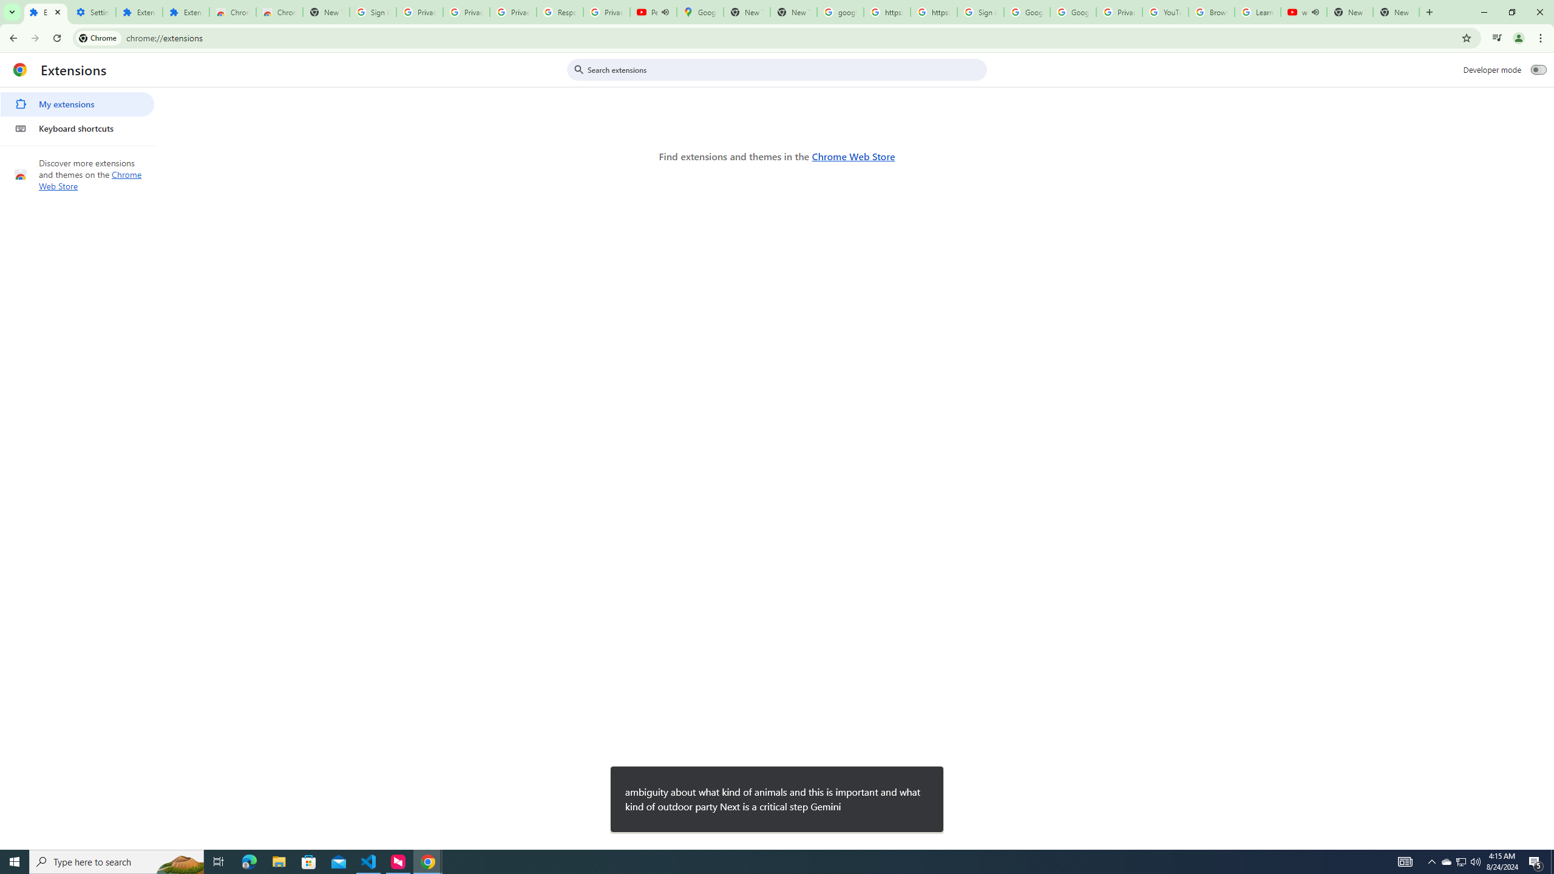 The height and width of the screenshot is (874, 1554). What do you see at coordinates (1165, 12) in the screenshot?
I see `YouTube` at bounding box center [1165, 12].